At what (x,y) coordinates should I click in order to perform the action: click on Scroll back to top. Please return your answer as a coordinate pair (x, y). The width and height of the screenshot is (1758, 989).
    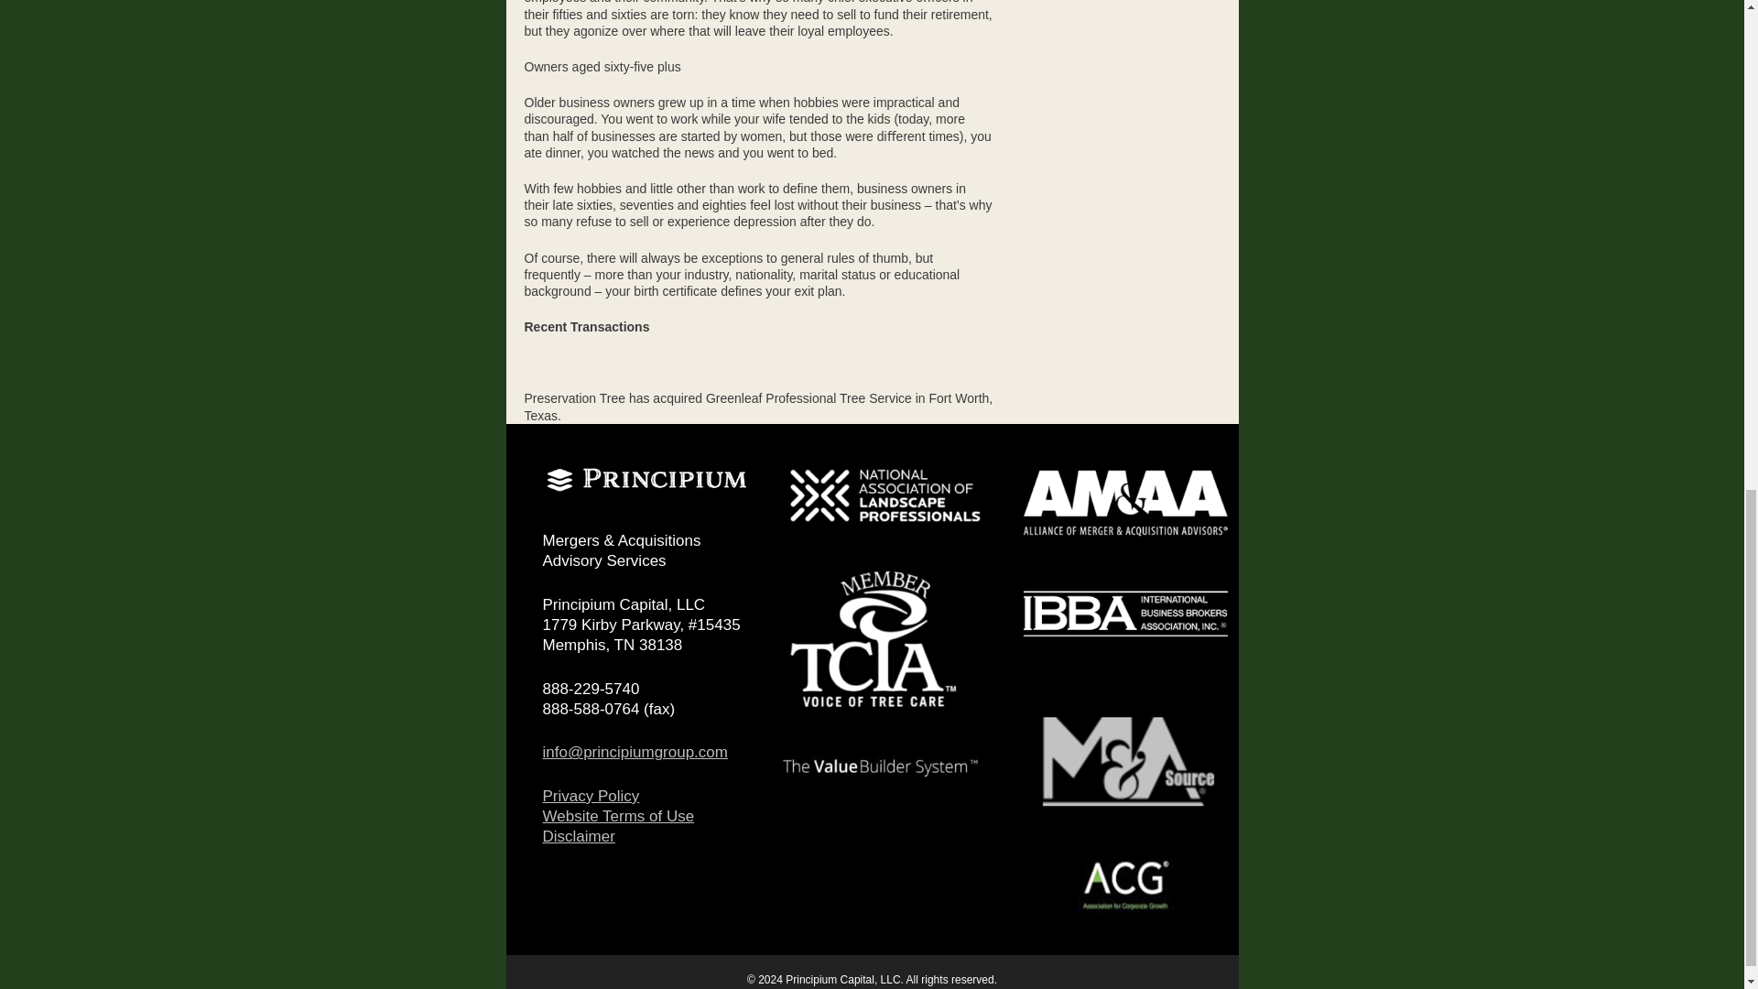
    Looking at the image, I should click on (1698, 869).